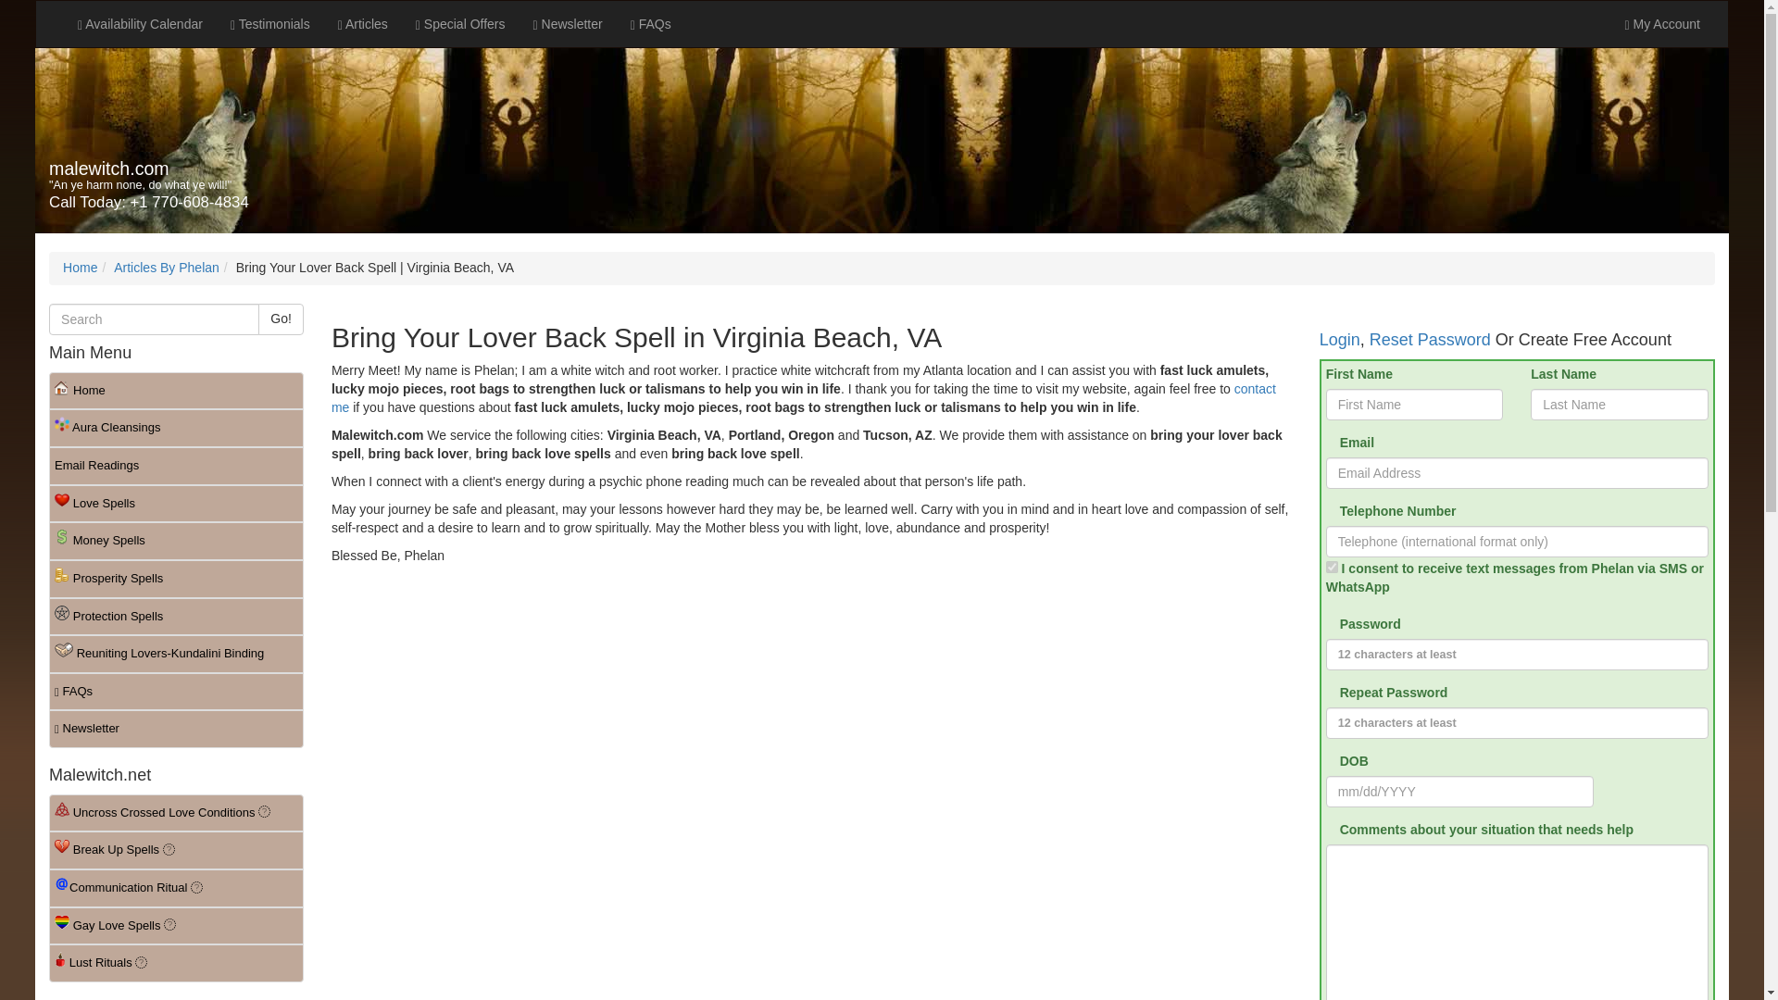 The width and height of the screenshot is (1778, 1000). Describe the element at coordinates (176, 578) in the screenshot. I see `Prosperity Spells` at that location.